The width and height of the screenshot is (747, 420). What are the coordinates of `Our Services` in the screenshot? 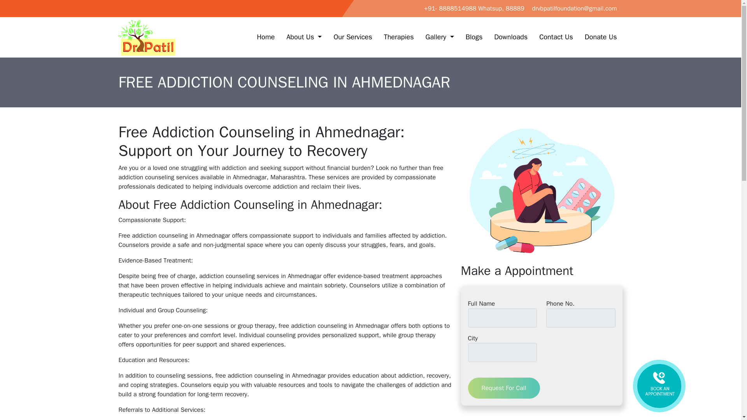 It's located at (352, 37).